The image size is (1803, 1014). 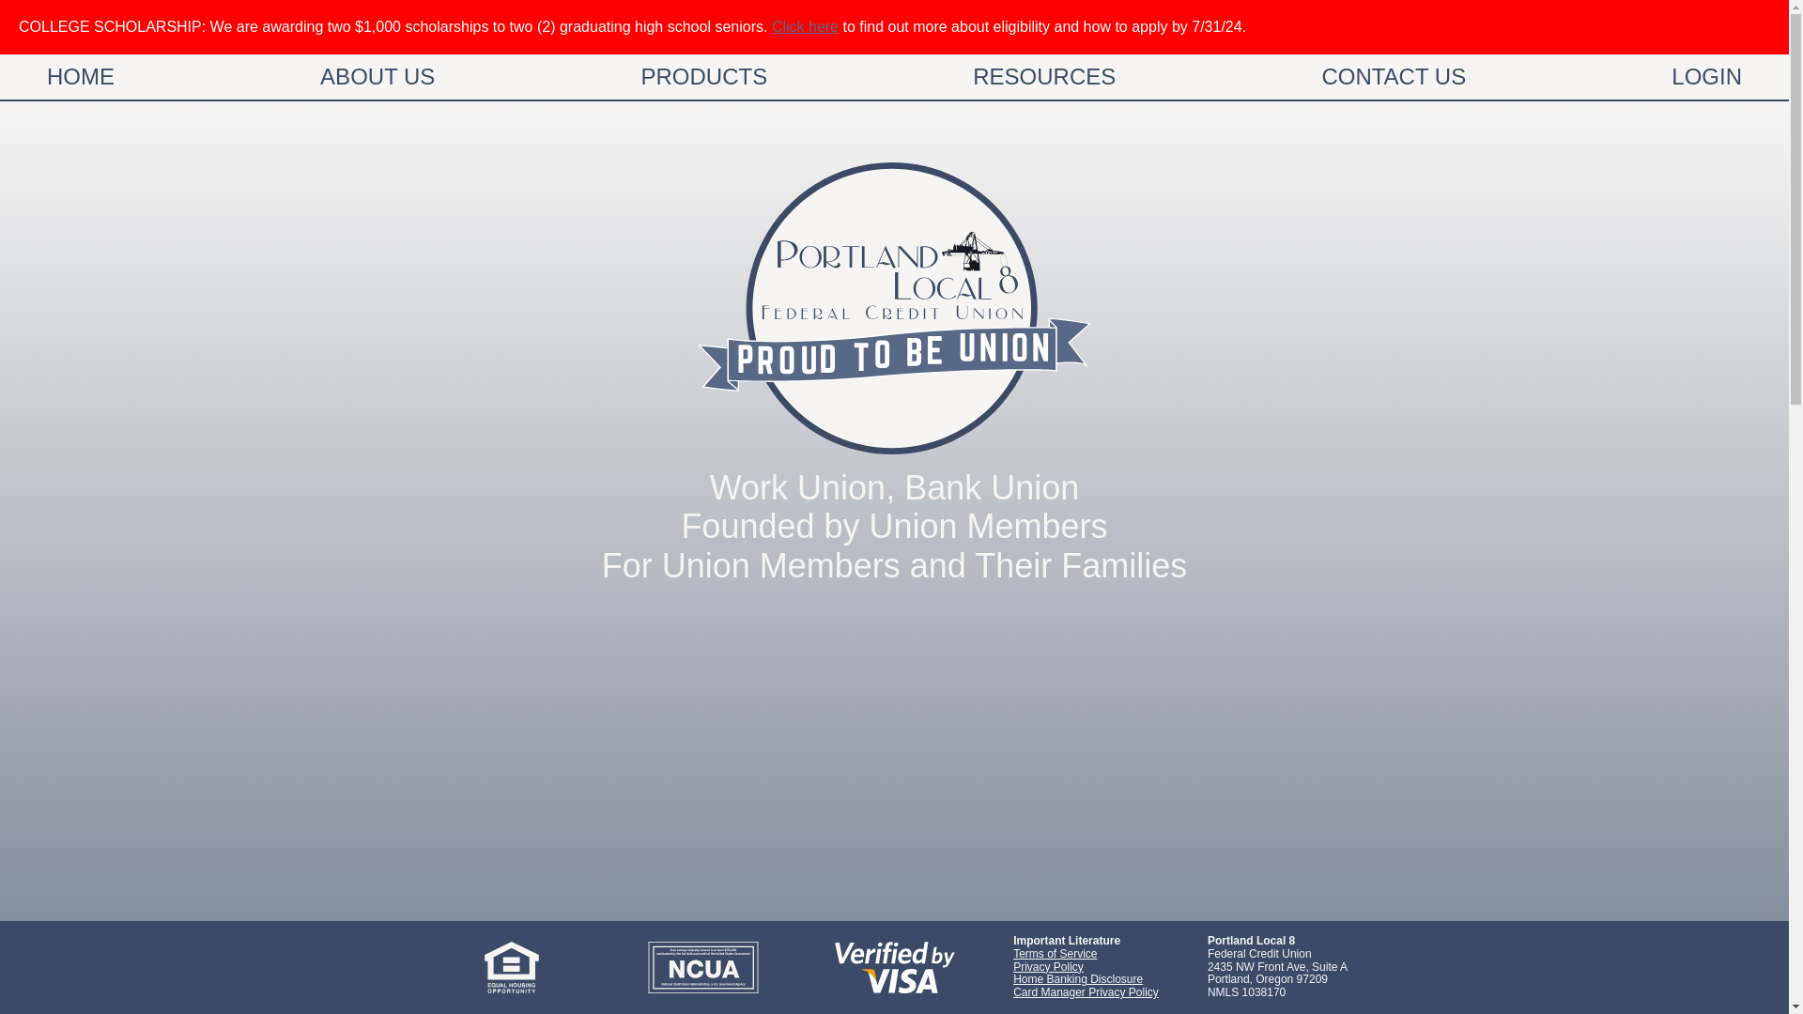 What do you see at coordinates (80, 77) in the screenshot?
I see `HOME` at bounding box center [80, 77].